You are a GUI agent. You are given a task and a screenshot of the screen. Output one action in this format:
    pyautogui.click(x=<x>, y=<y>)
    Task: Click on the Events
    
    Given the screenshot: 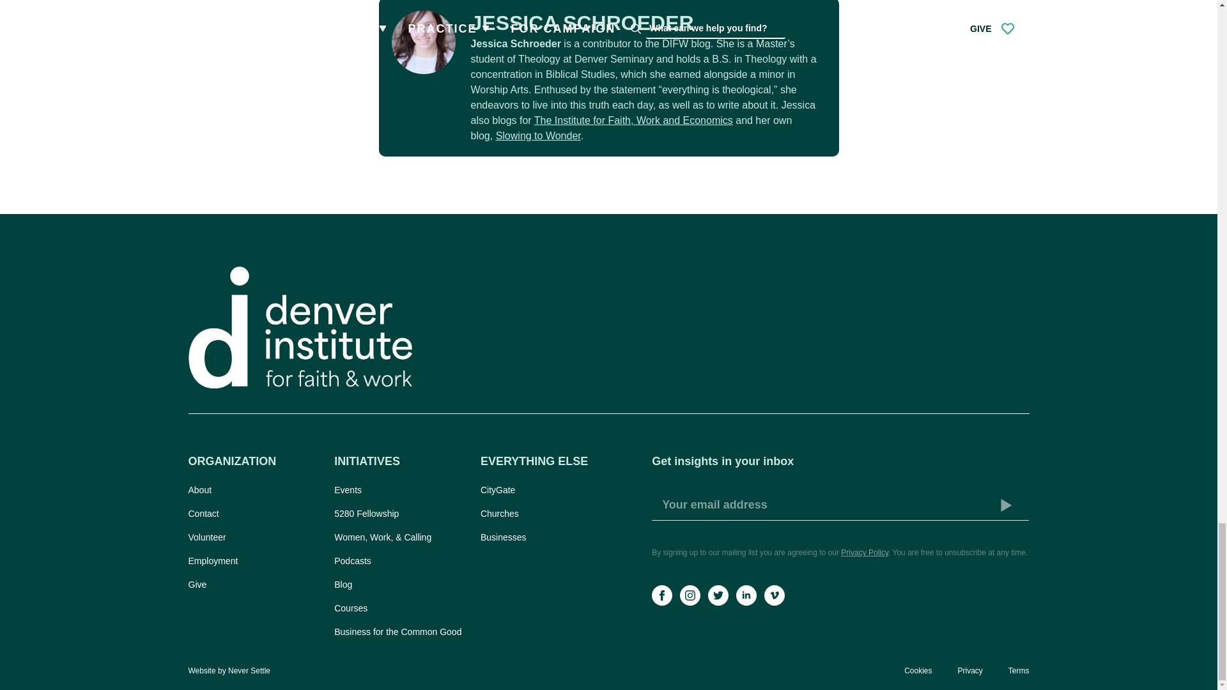 What is the action you would take?
    pyautogui.click(x=400, y=489)
    